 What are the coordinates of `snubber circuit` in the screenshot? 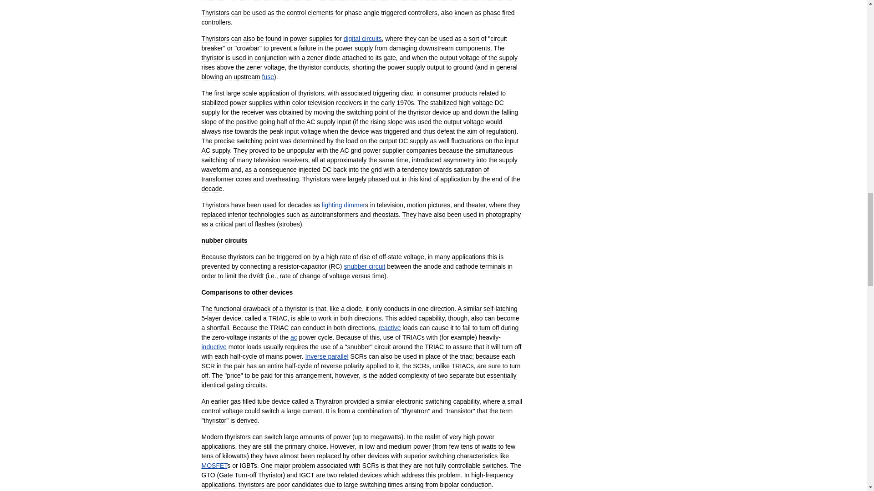 It's located at (364, 266).